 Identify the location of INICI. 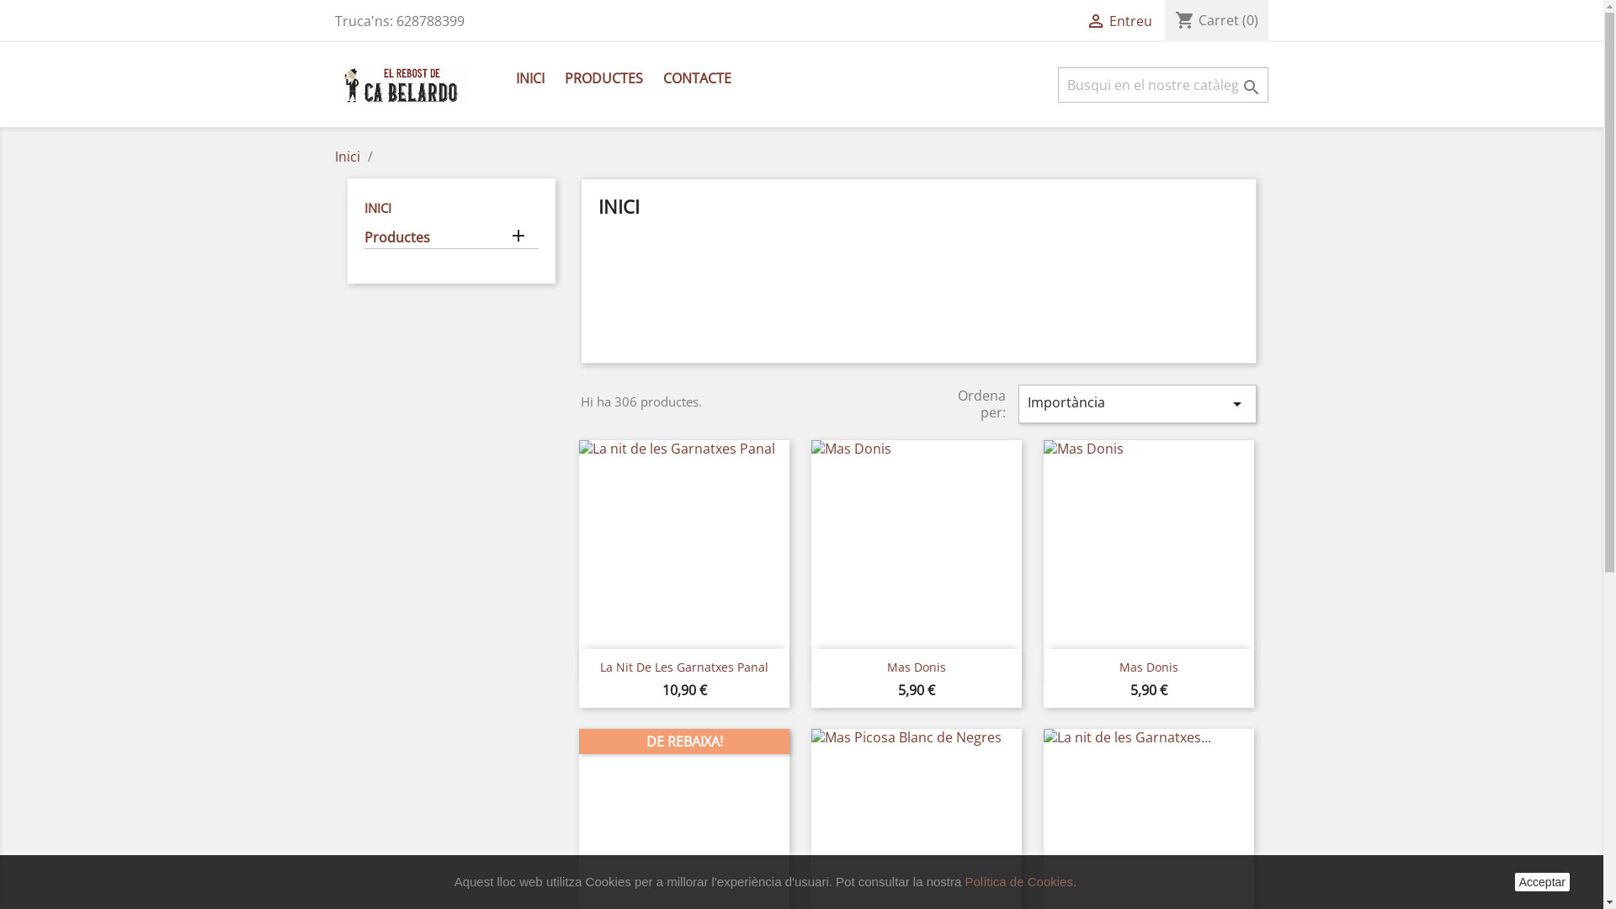
(377, 208).